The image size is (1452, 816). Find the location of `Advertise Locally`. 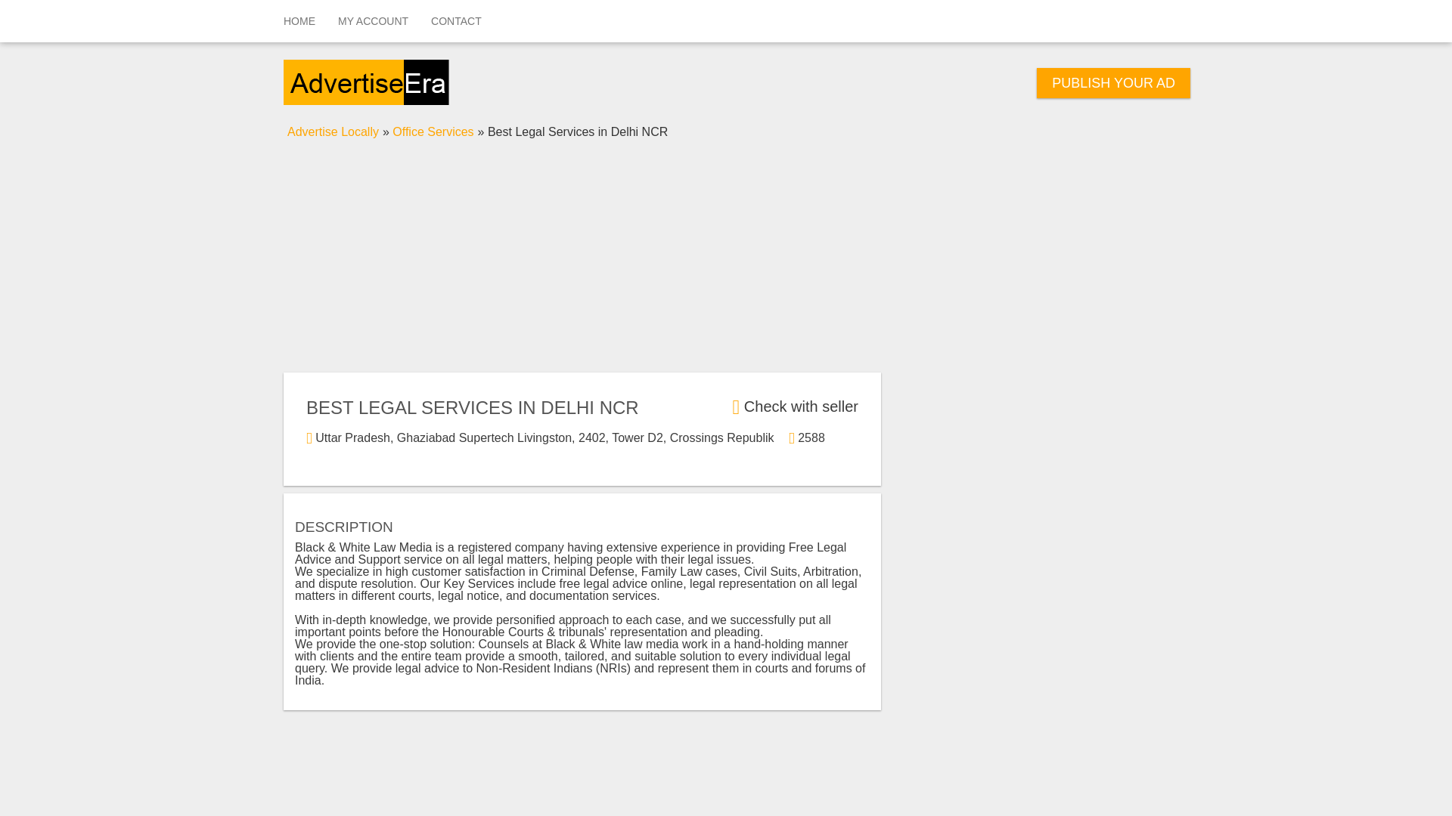

Advertise Locally is located at coordinates (333, 131).